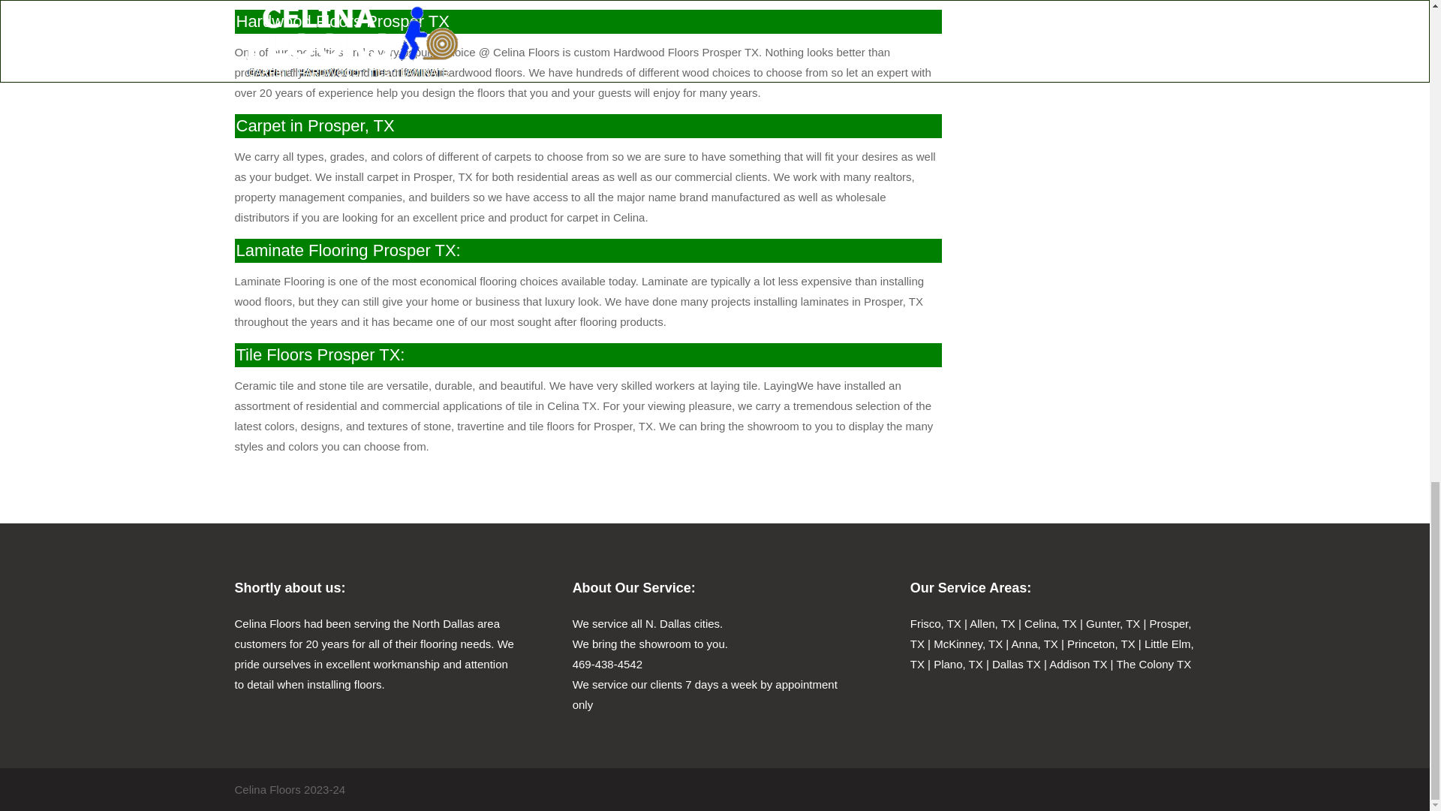  Describe the element at coordinates (958, 664) in the screenshot. I see `Plano, TX` at that location.